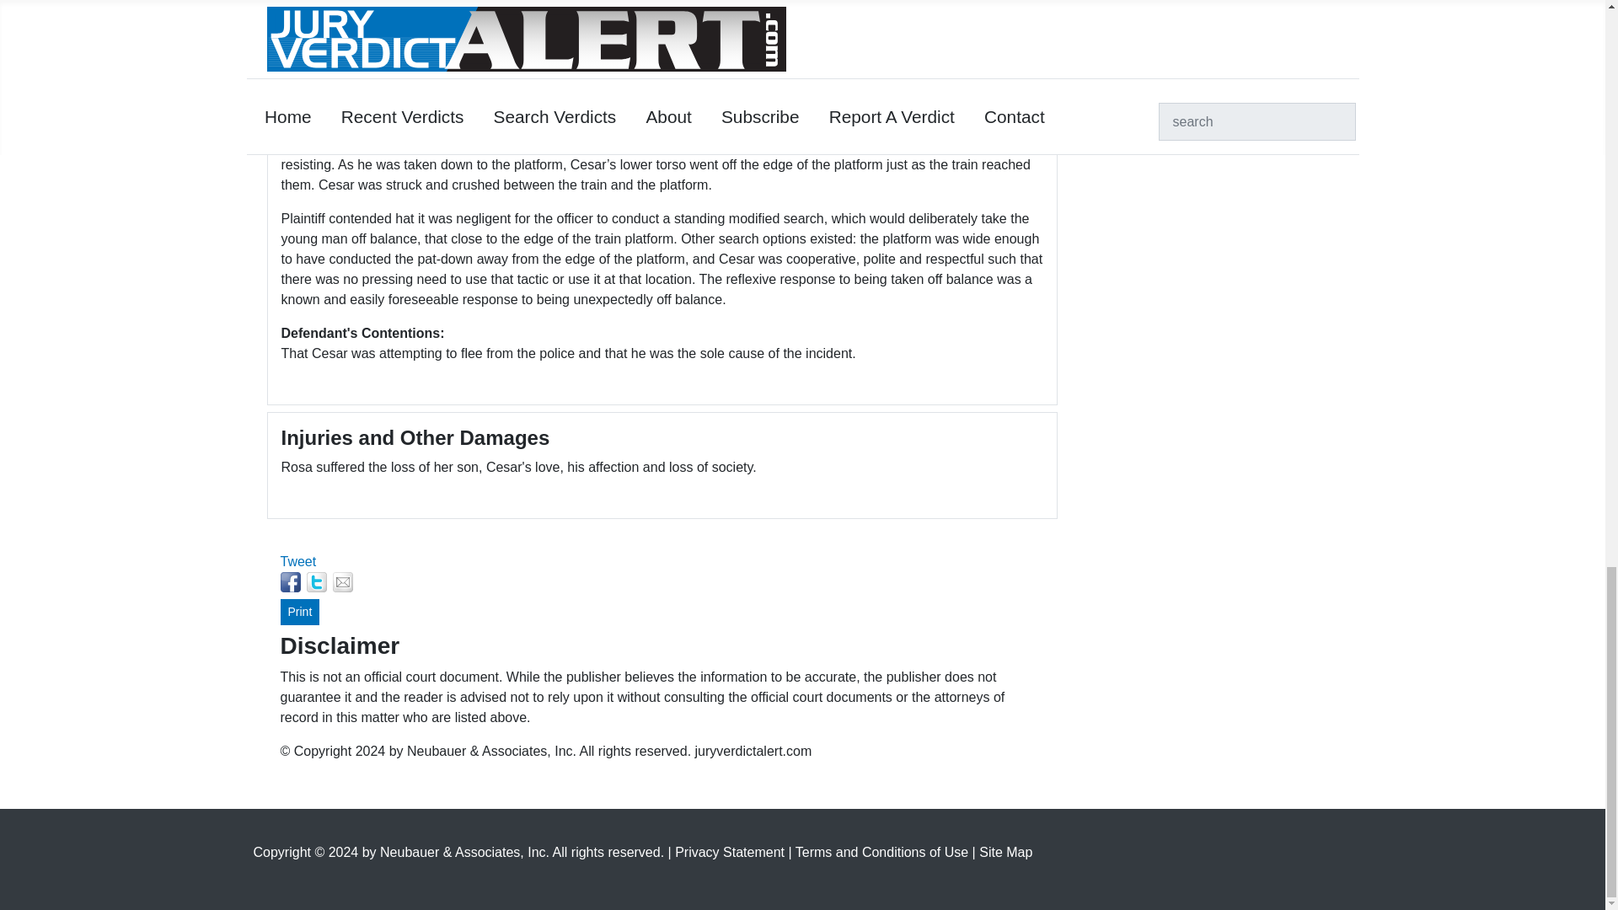 The width and height of the screenshot is (1618, 910). I want to click on Jury Verdict Alert Sitemap, so click(1005, 852).